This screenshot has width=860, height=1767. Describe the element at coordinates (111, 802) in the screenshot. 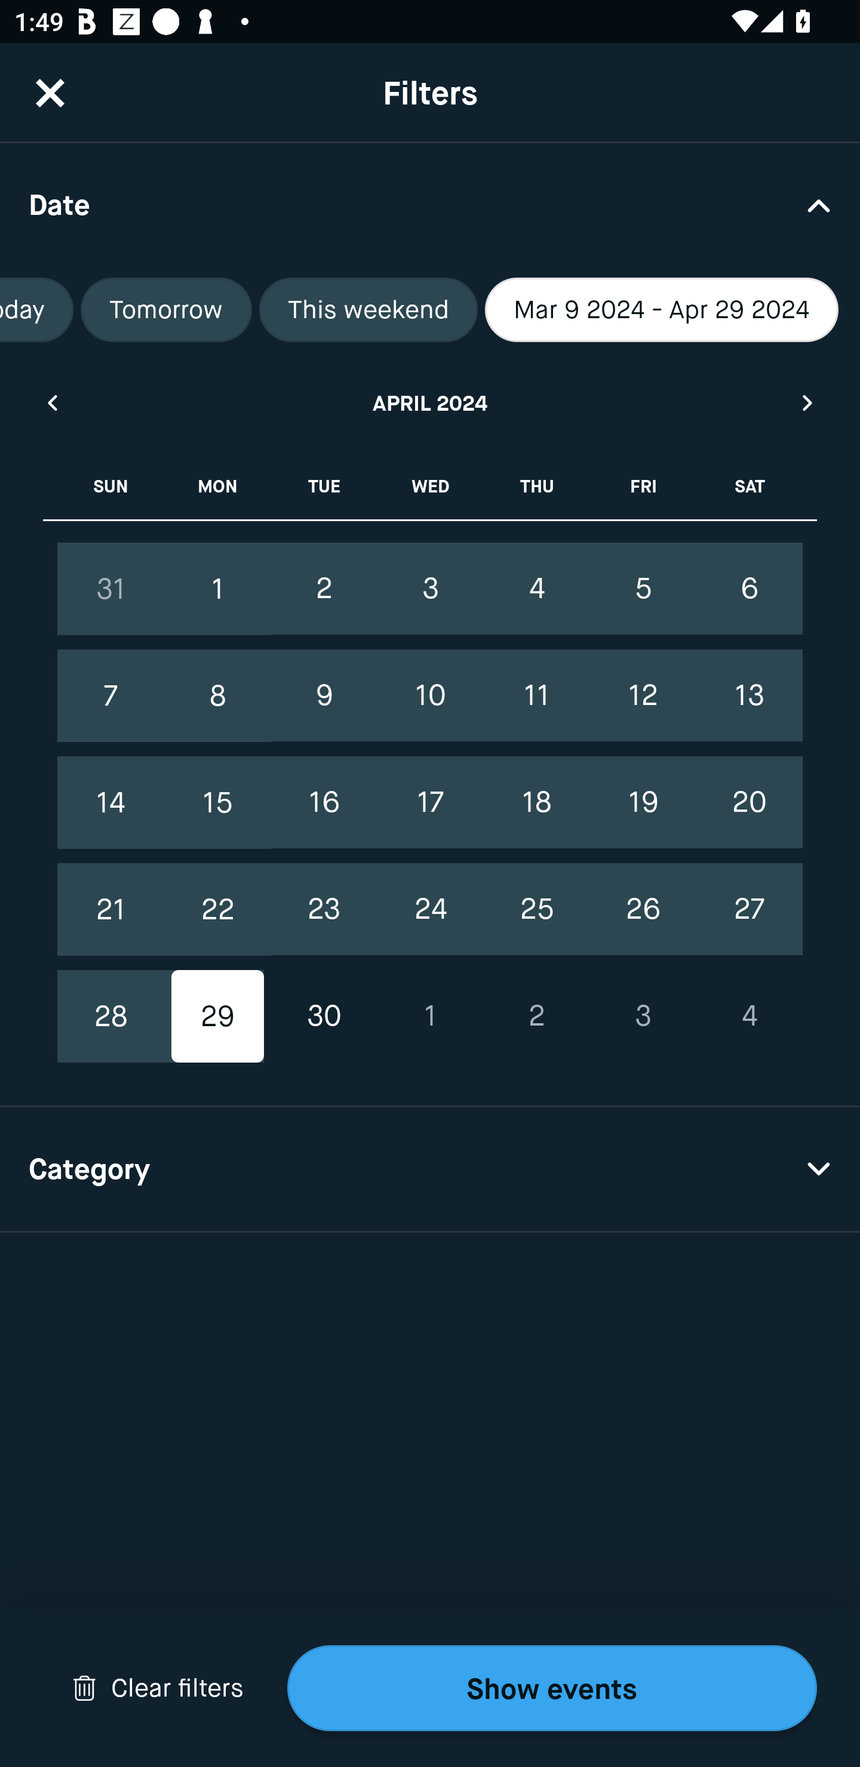

I see `14` at that location.